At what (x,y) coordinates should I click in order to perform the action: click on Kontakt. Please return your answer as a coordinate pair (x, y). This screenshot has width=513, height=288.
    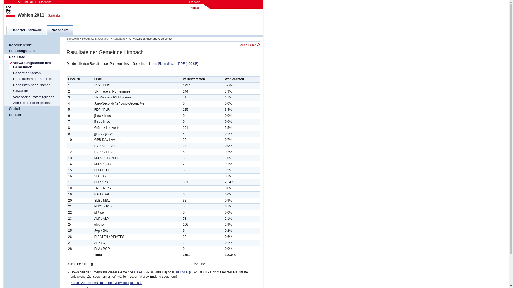
    Looking at the image, I should click on (196, 8).